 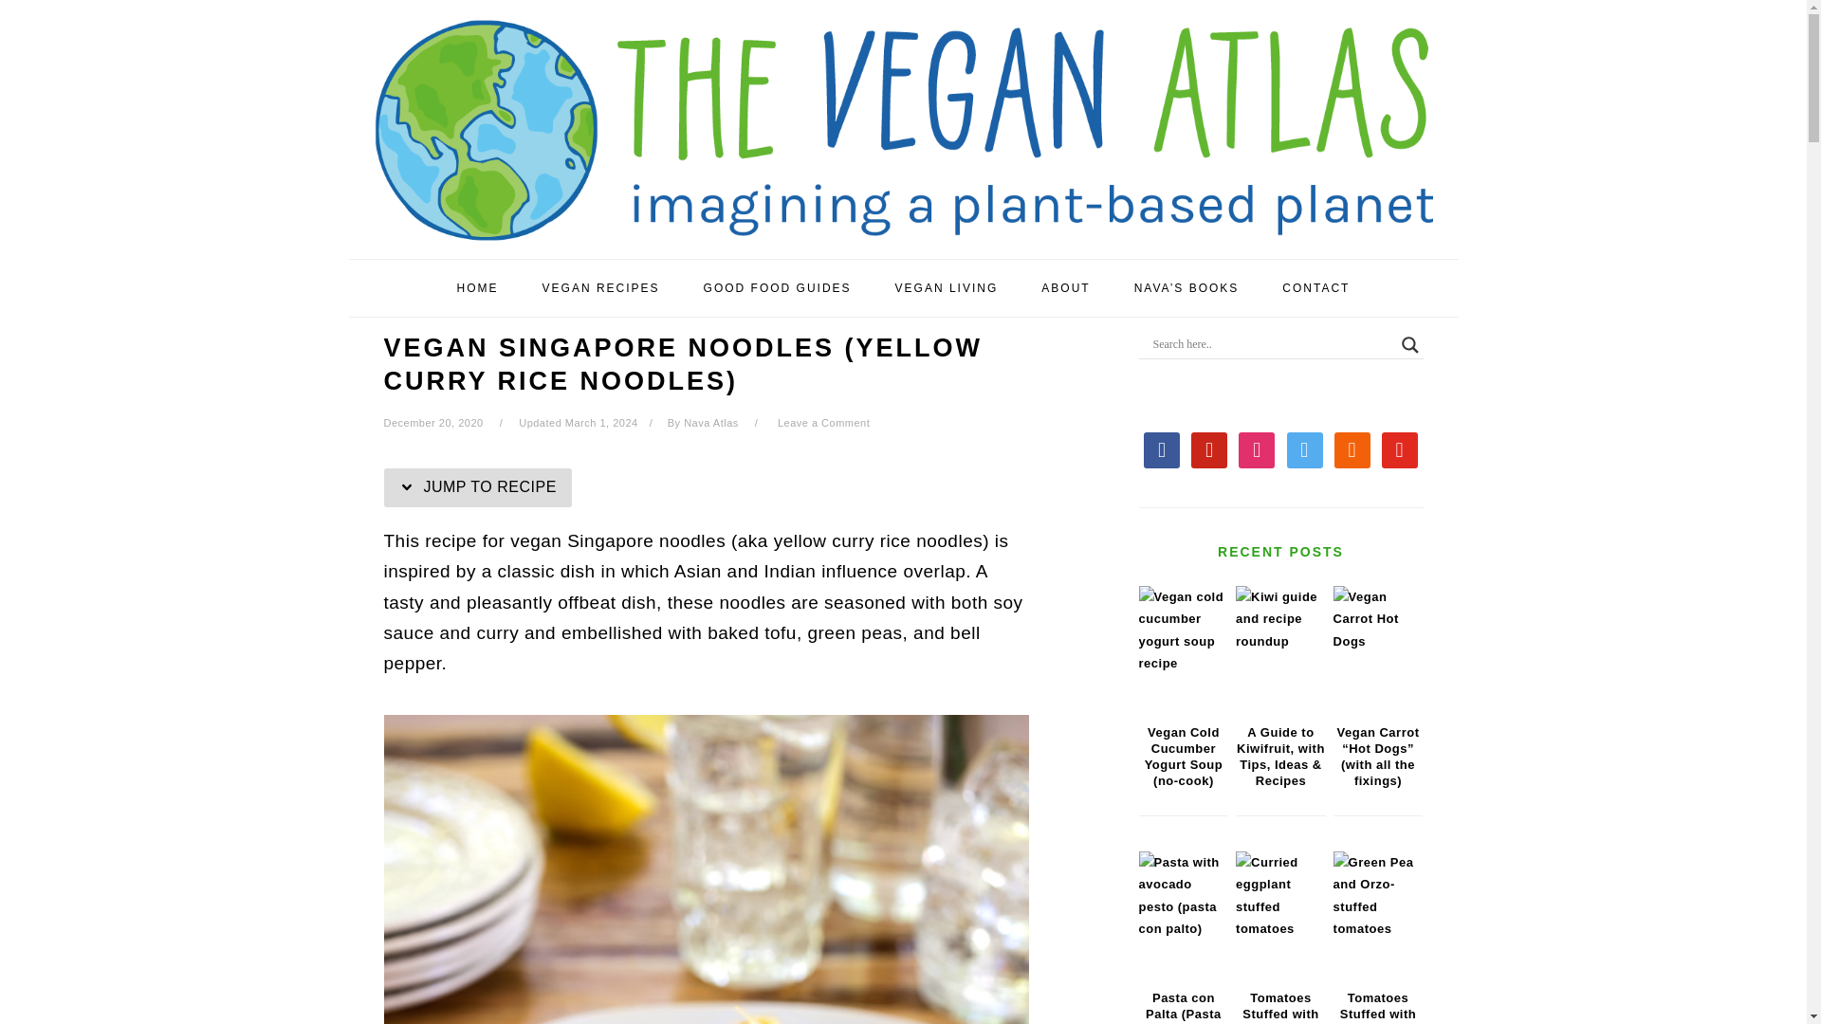 What do you see at coordinates (1352, 448) in the screenshot?
I see `Default Label` at bounding box center [1352, 448].